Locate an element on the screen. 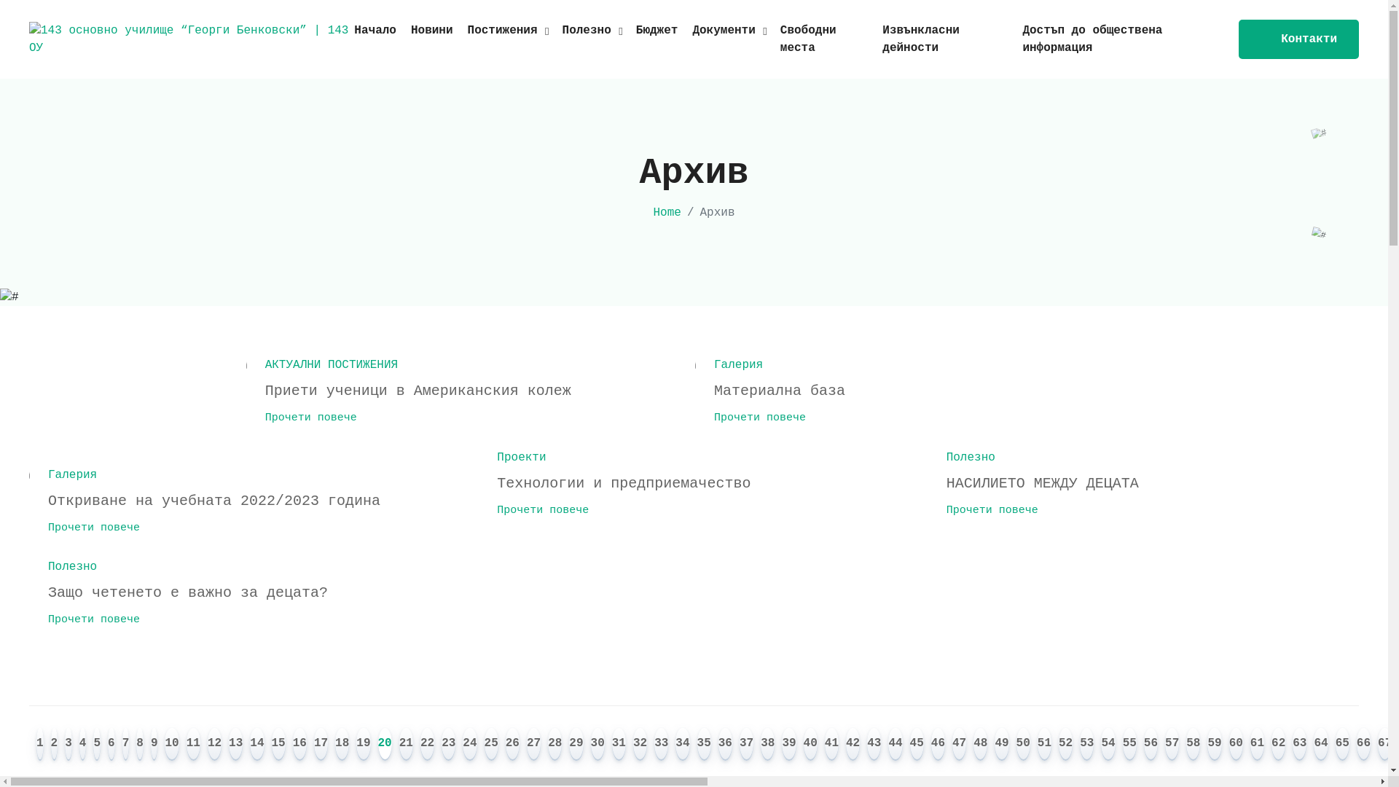  35 is located at coordinates (704, 745).